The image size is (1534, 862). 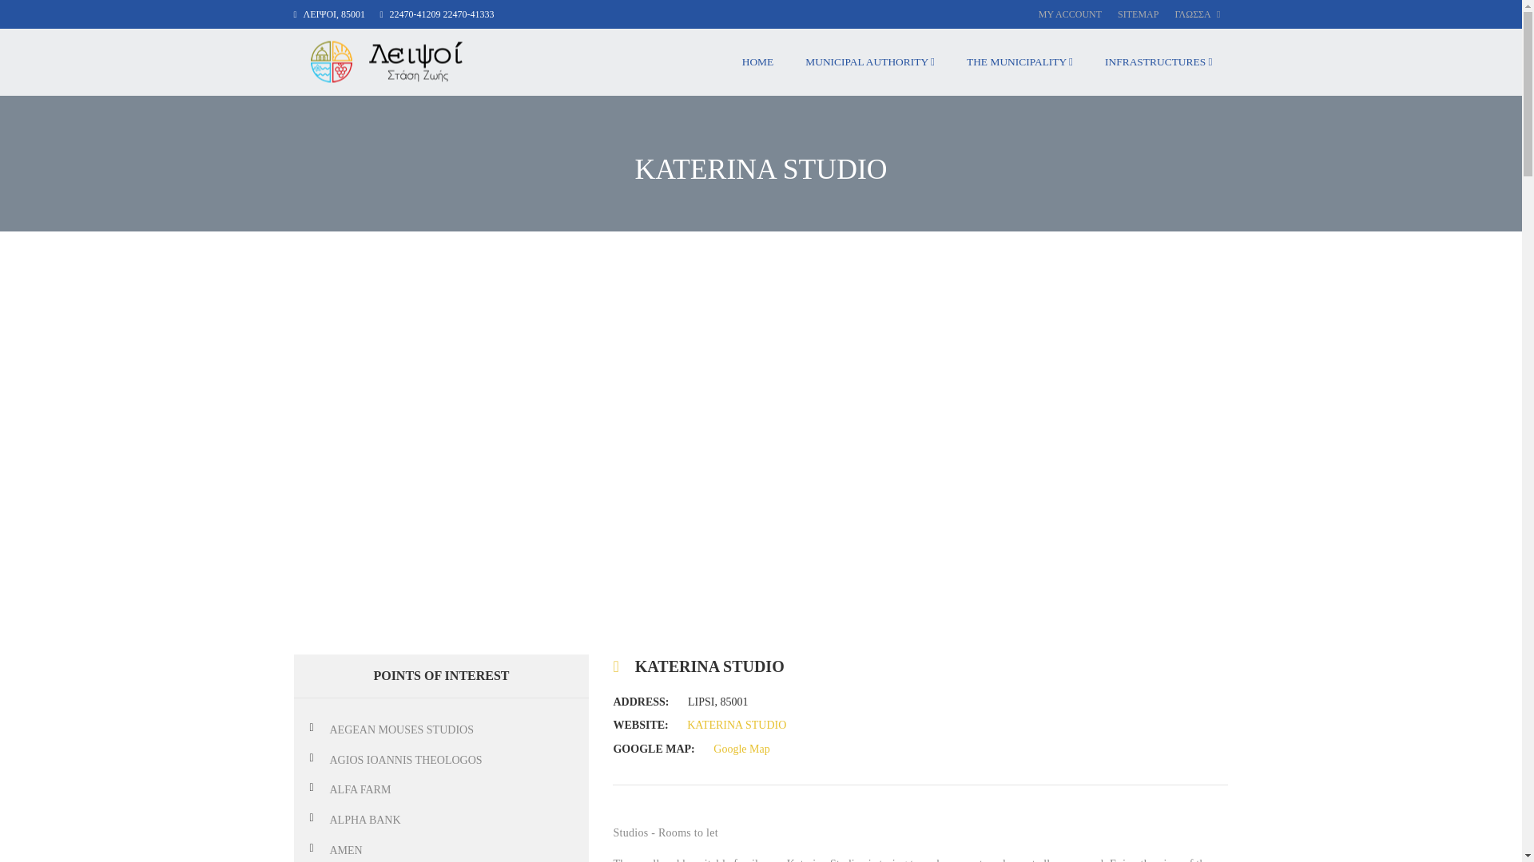 What do you see at coordinates (1158, 61) in the screenshot?
I see `INFRASTRUCTURES` at bounding box center [1158, 61].